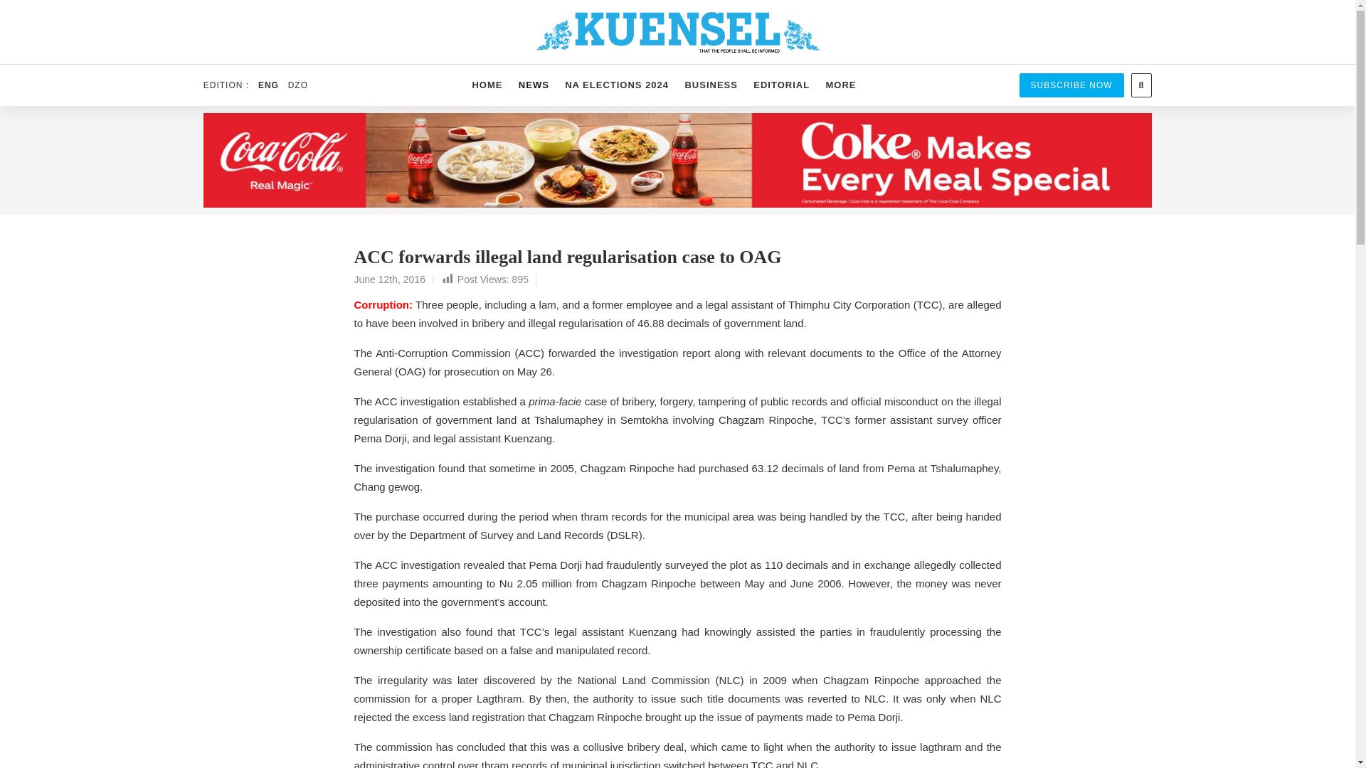  What do you see at coordinates (487, 85) in the screenshot?
I see `HOME` at bounding box center [487, 85].